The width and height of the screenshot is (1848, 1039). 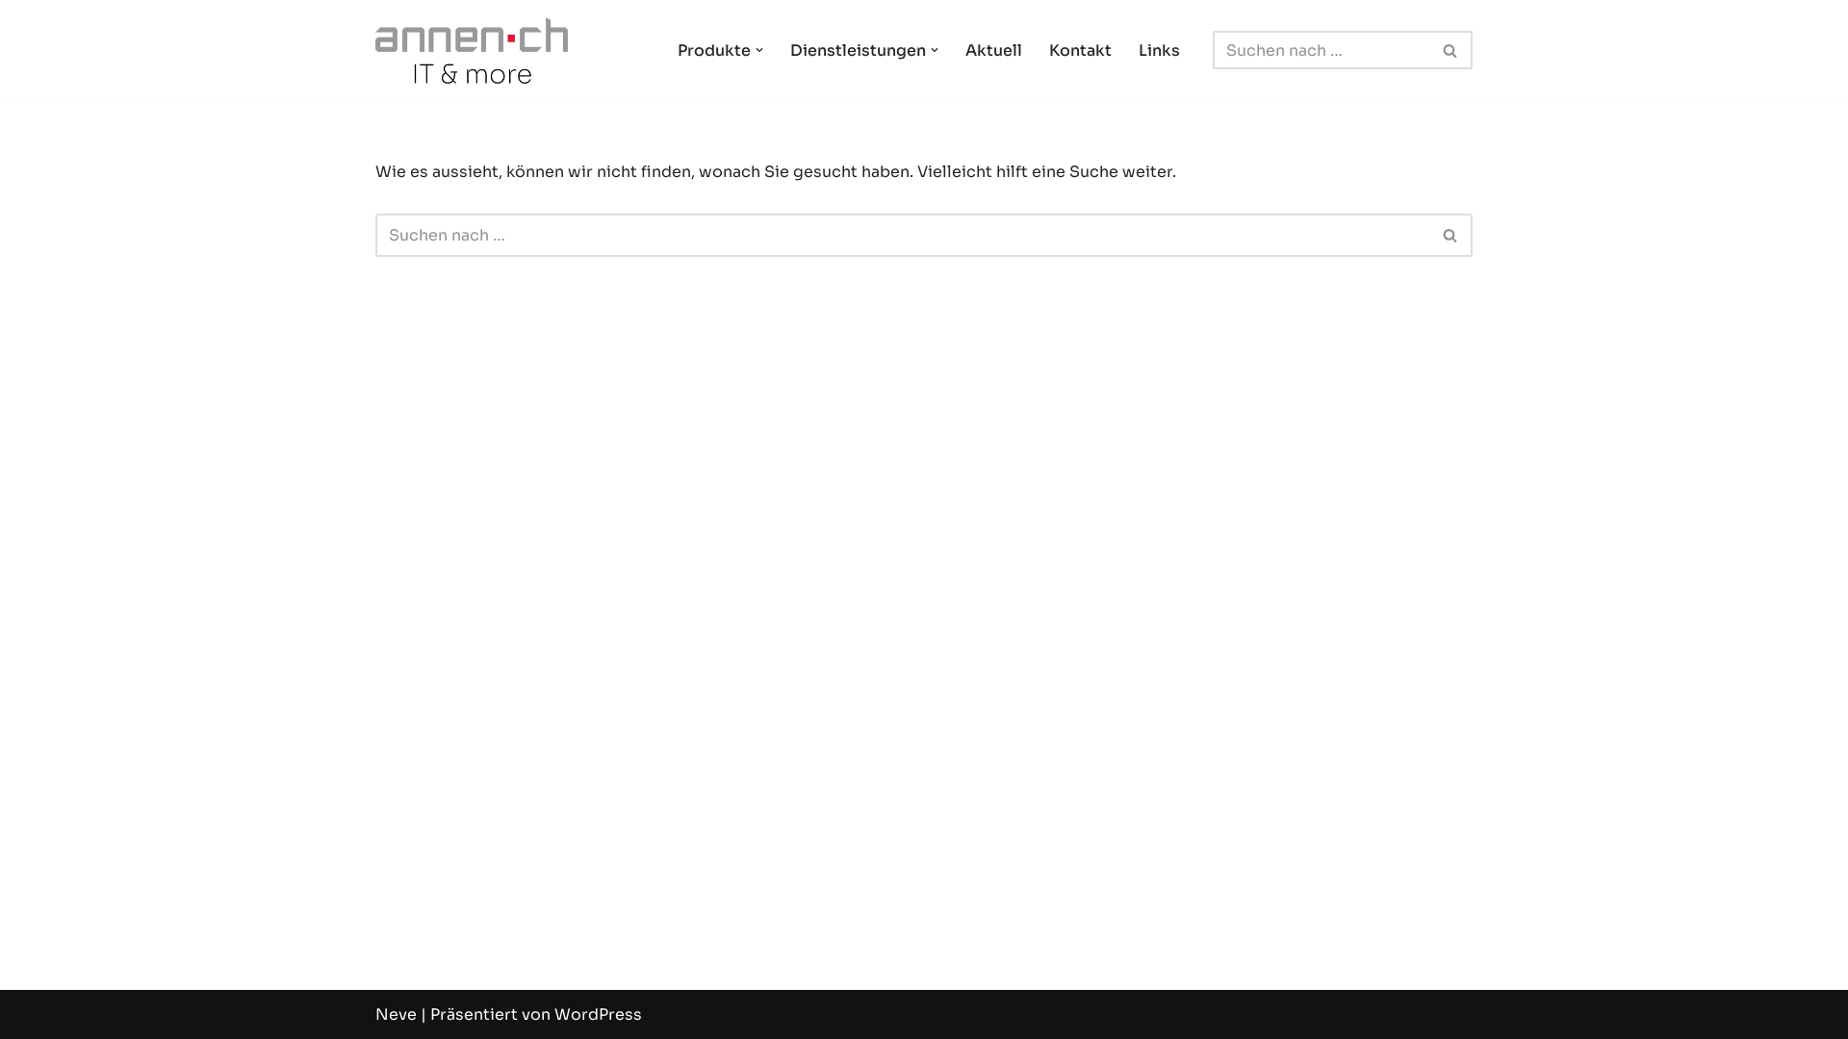 I want to click on WordPress, so click(x=599, y=1014).